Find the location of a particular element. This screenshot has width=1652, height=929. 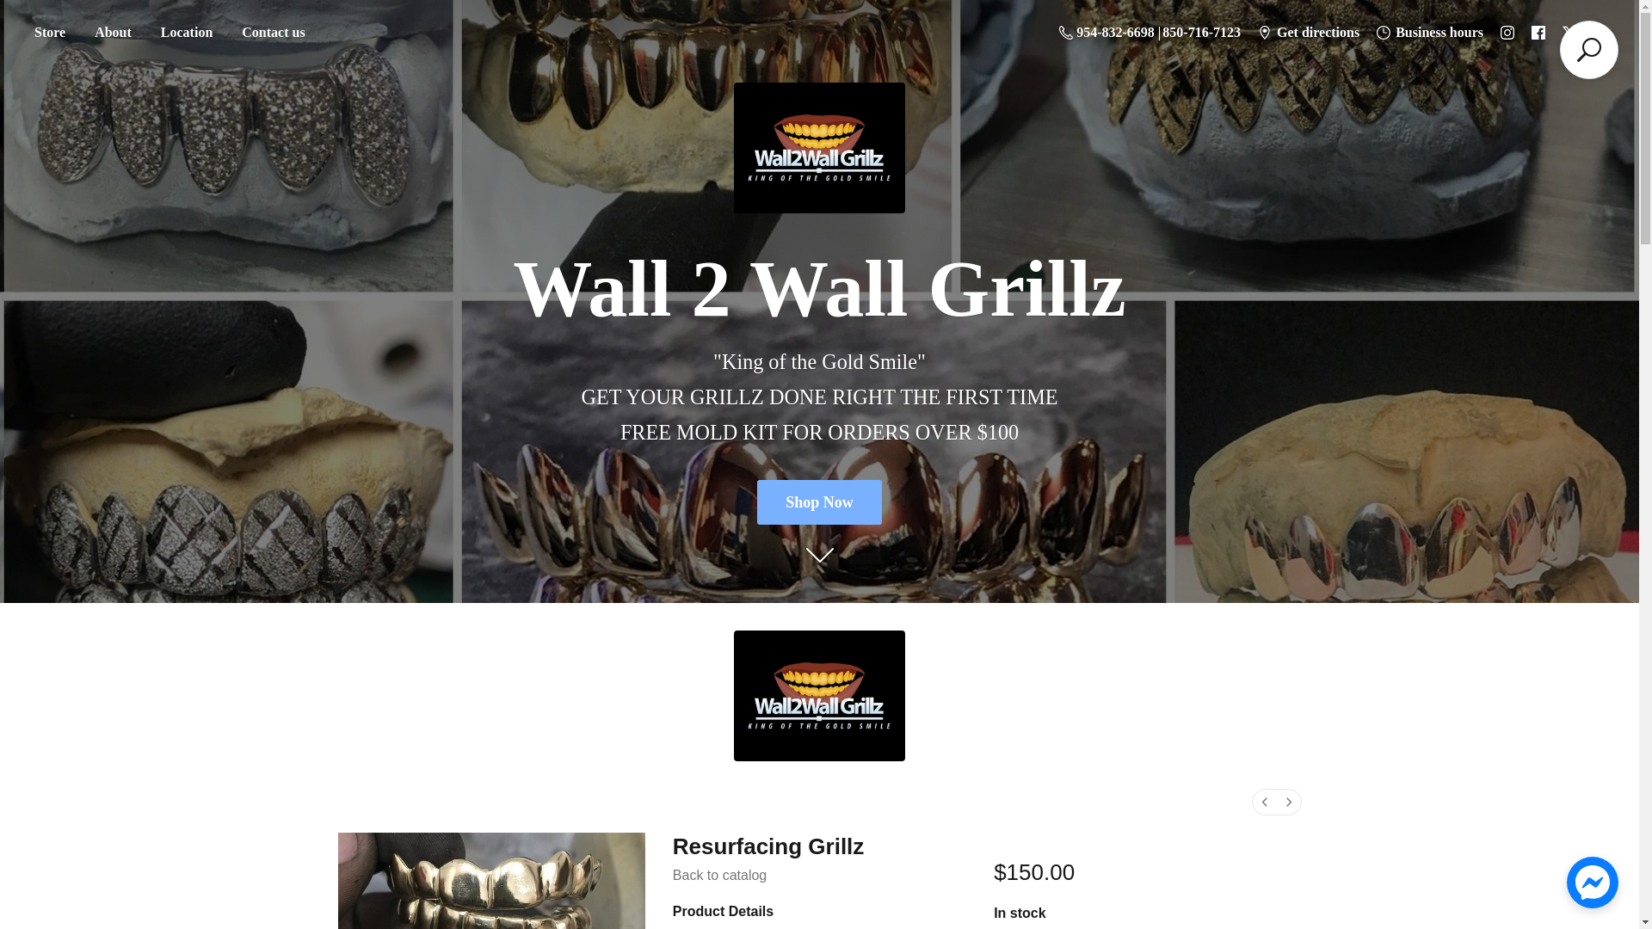

Back to catalog is located at coordinates (719, 875).